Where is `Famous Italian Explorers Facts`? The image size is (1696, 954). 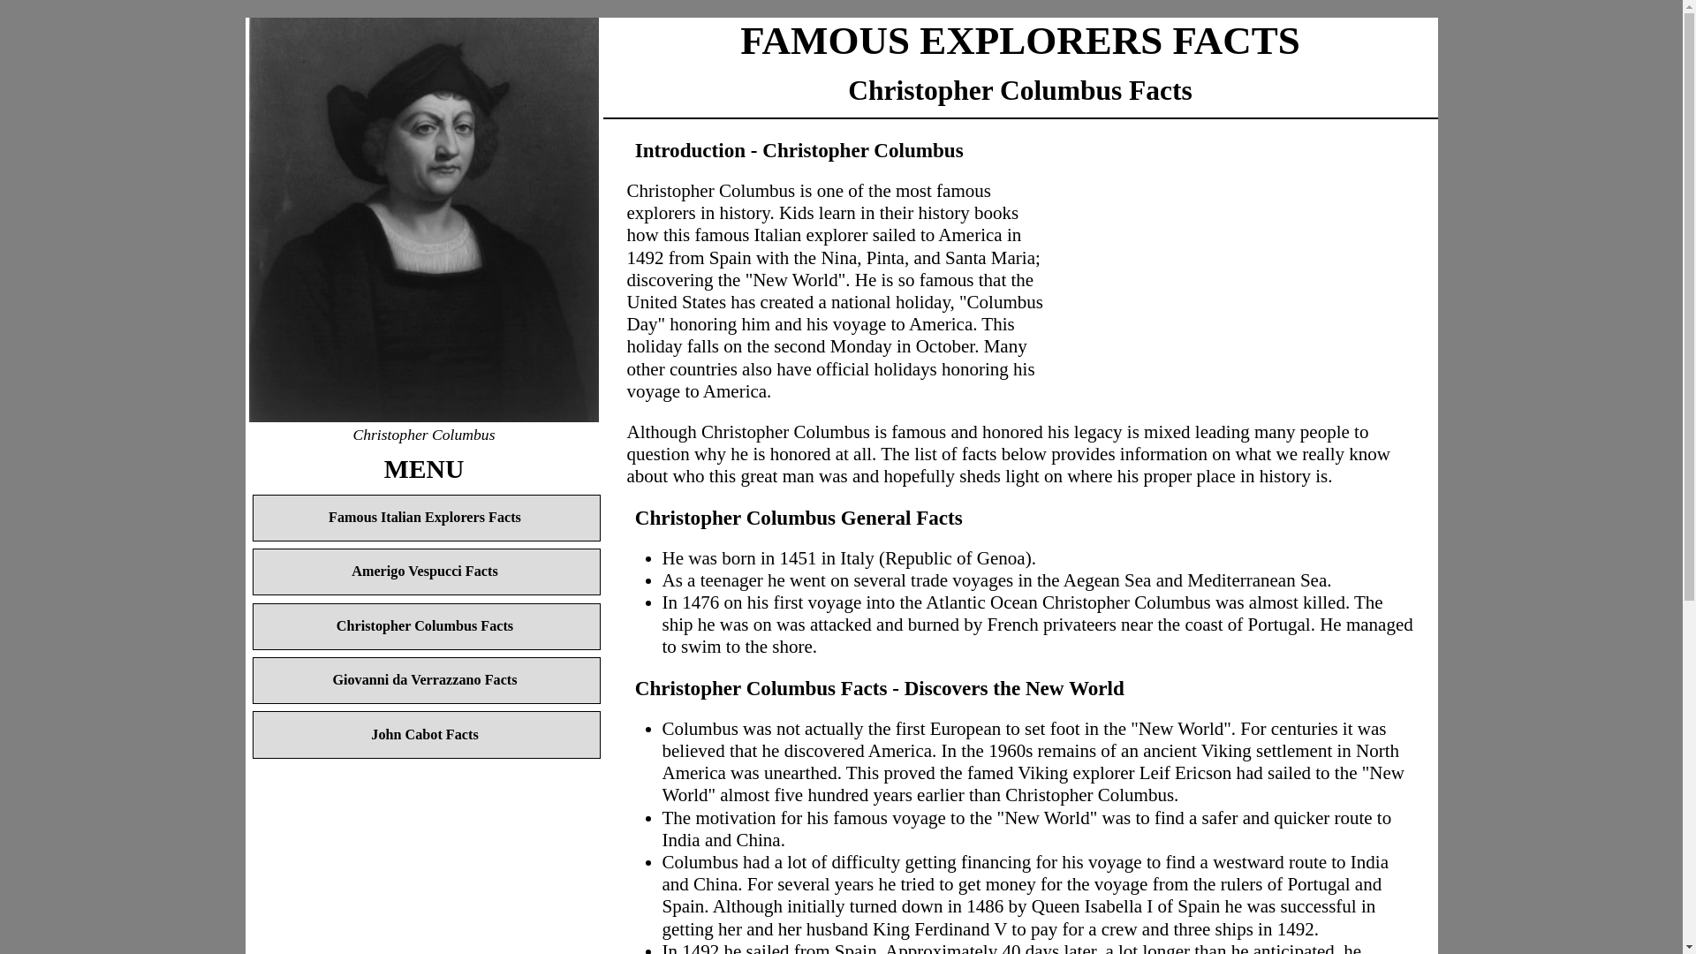
Famous Italian Explorers Facts is located at coordinates (428, 518).